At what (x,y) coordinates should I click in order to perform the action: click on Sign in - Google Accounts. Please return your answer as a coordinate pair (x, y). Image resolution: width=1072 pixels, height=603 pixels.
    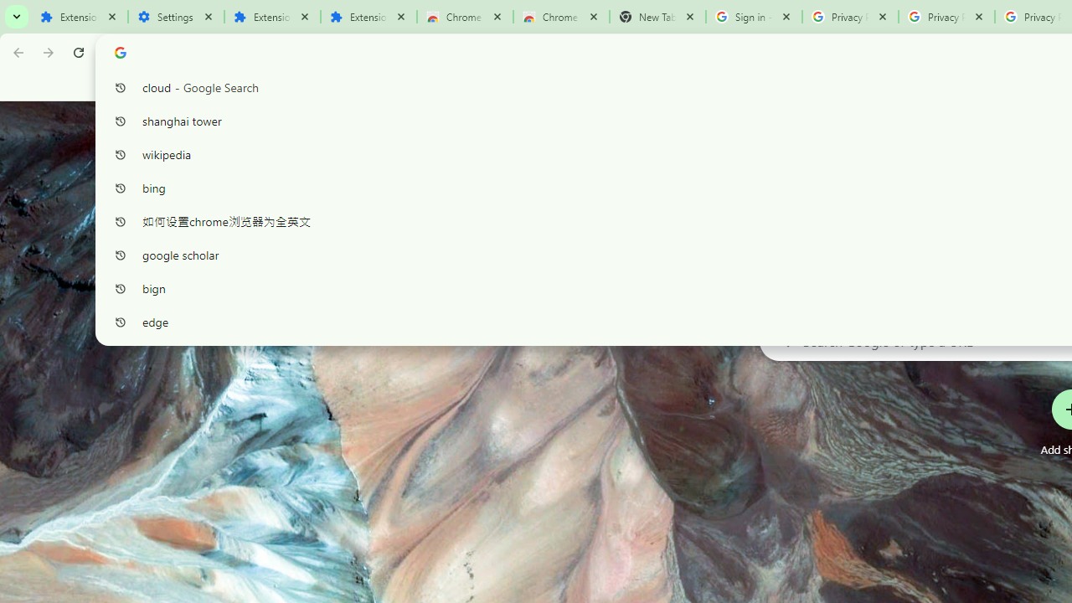
    Looking at the image, I should click on (754, 17).